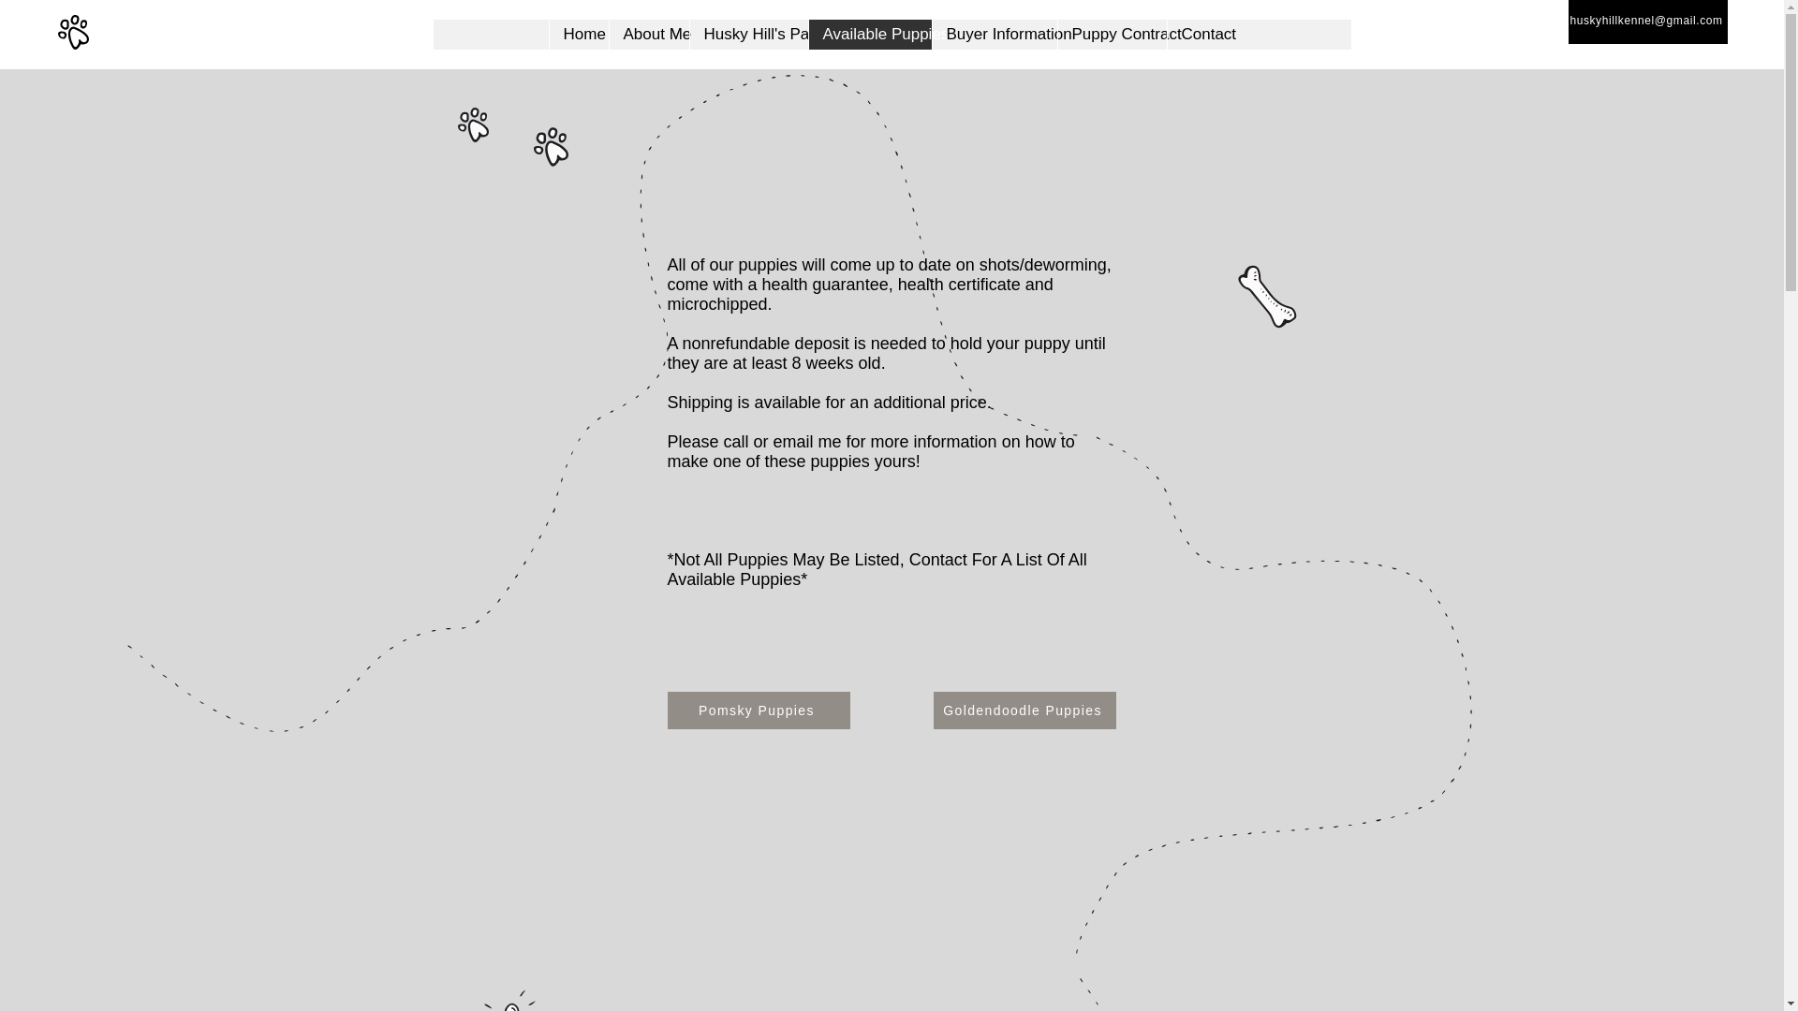  Describe the element at coordinates (1201, 34) in the screenshot. I see `Contact` at that location.